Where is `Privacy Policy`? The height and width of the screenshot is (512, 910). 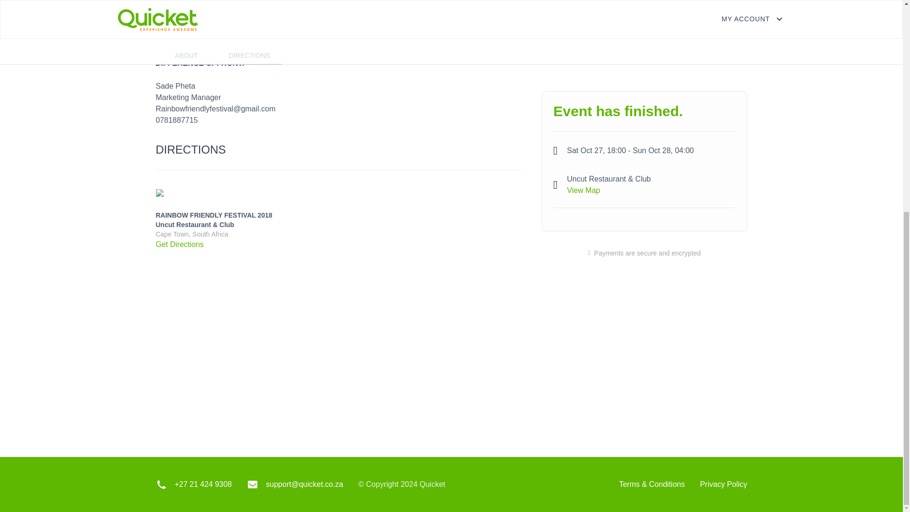 Privacy Policy is located at coordinates (723, 485).